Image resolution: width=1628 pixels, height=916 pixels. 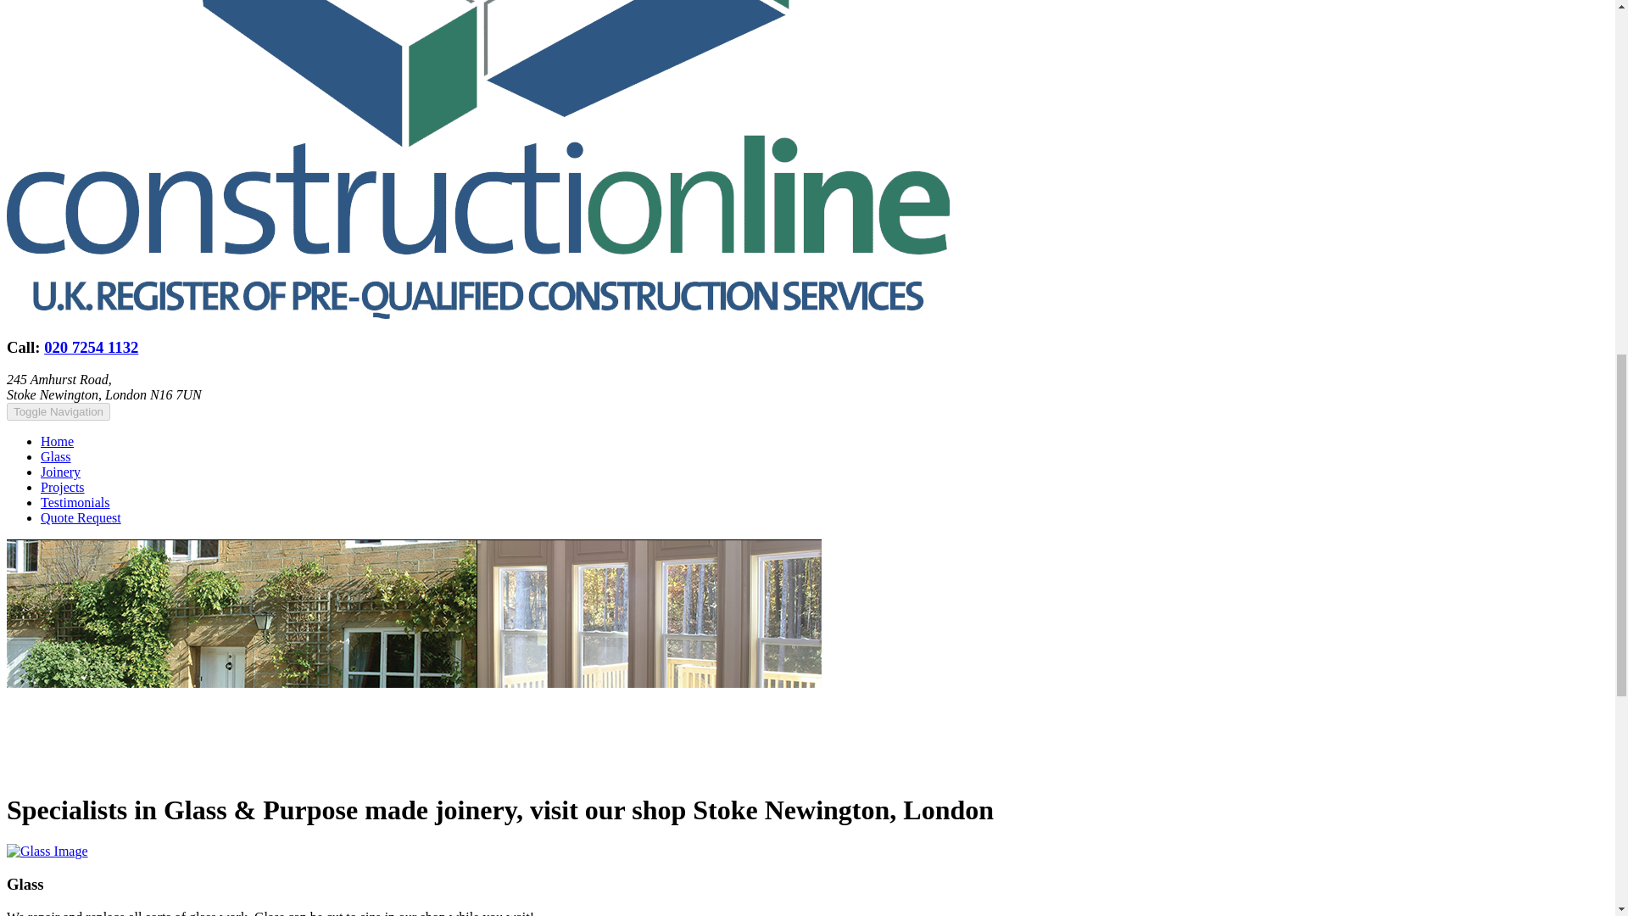 I want to click on Testimonials, so click(x=75, y=502).